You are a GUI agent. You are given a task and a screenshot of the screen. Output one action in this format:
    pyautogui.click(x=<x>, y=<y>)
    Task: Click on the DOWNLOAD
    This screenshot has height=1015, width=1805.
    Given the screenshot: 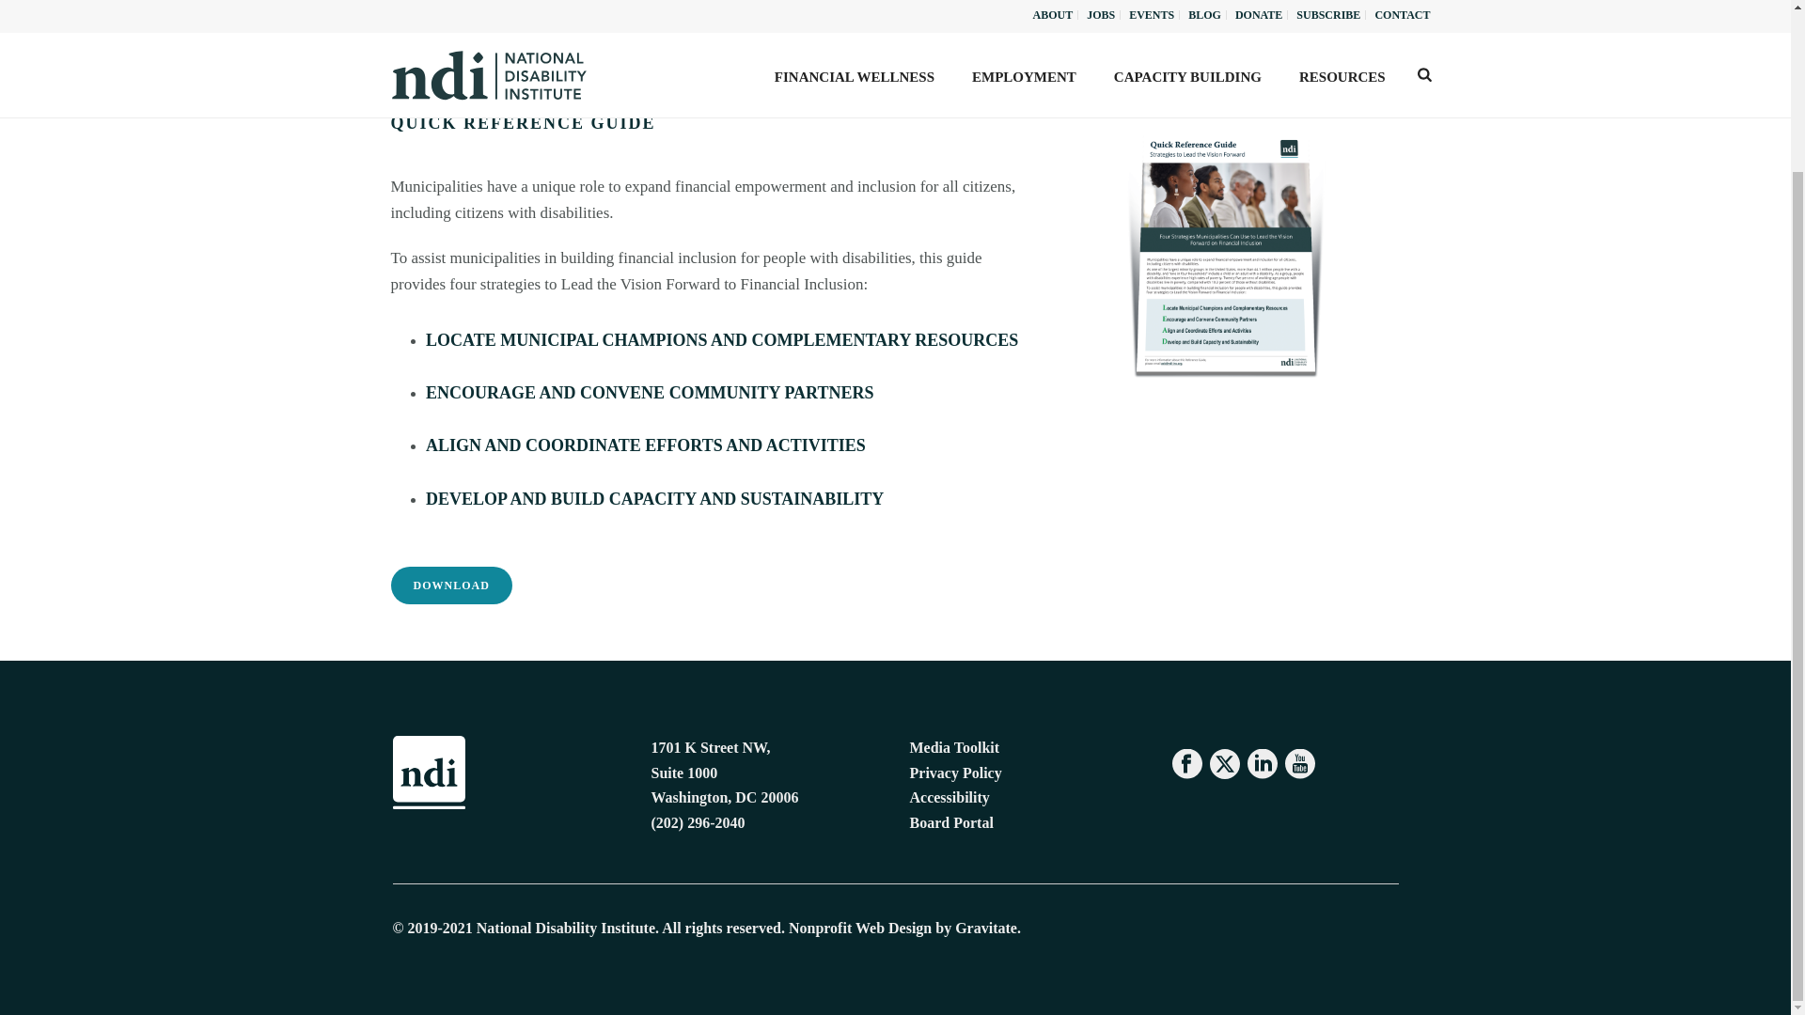 What is the action you would take?
    pyautogui.click(x=451, y=585)
    